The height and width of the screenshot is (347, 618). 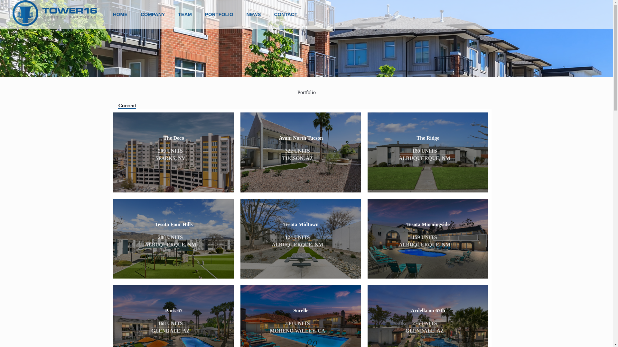 What do you see at coordinates (297, 151) in the screenshot?
I see `322 UNITS` at bounding box center [297, 151].